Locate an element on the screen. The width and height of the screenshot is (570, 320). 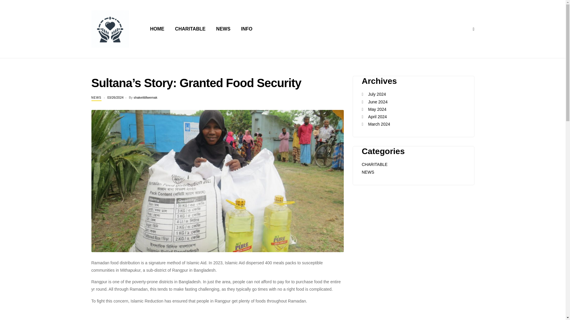
CHARITABLE is located at coordinates (374, 164).